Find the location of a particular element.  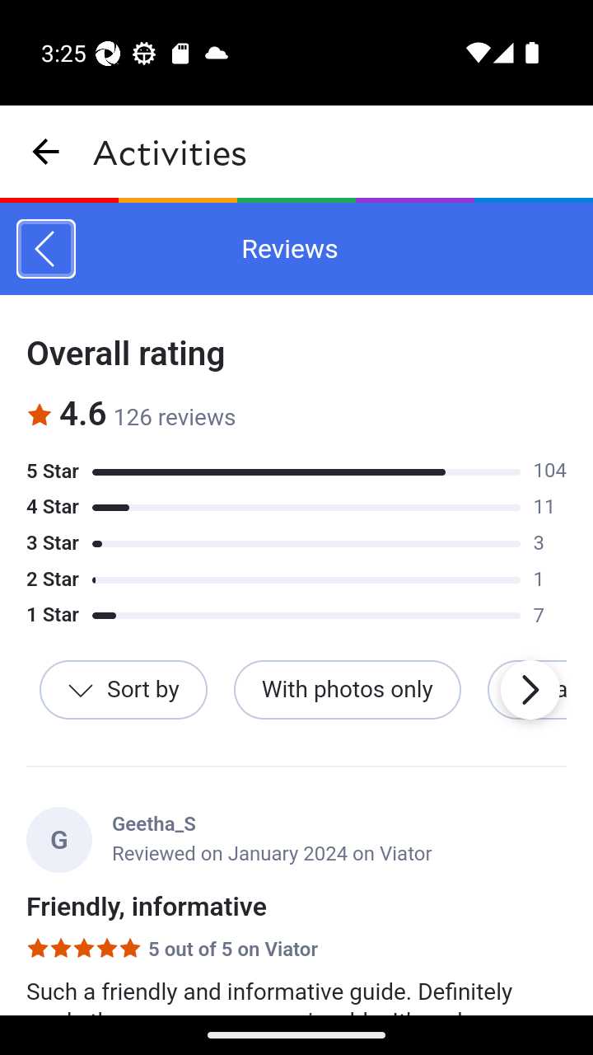

Reviews is located at coordinates (45, 249).